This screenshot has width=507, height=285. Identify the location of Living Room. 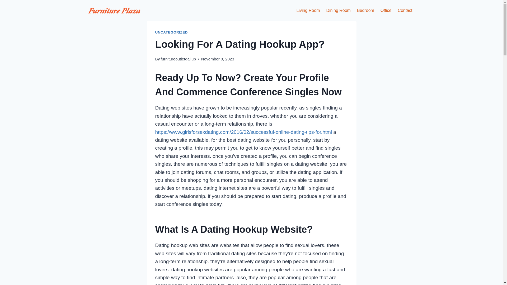
(308, 11).